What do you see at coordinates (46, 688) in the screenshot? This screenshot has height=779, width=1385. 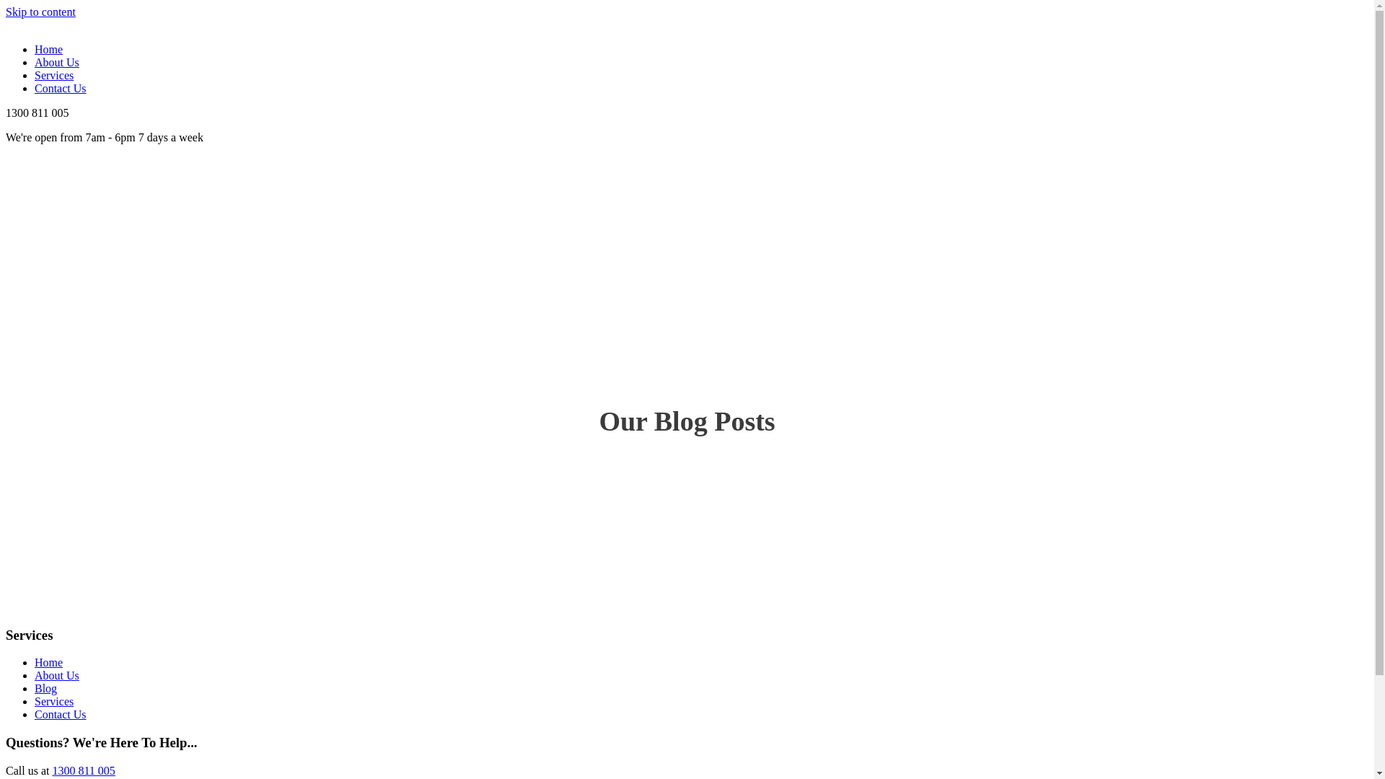 I see `Blog` at bounding box center [46, 688].